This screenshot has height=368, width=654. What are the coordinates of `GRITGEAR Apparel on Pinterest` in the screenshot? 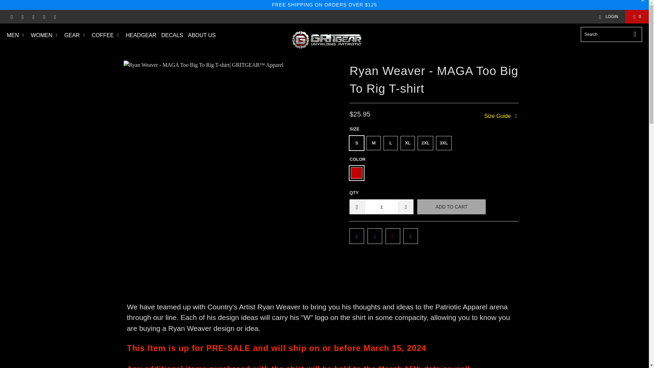 It's located at (44, 17).